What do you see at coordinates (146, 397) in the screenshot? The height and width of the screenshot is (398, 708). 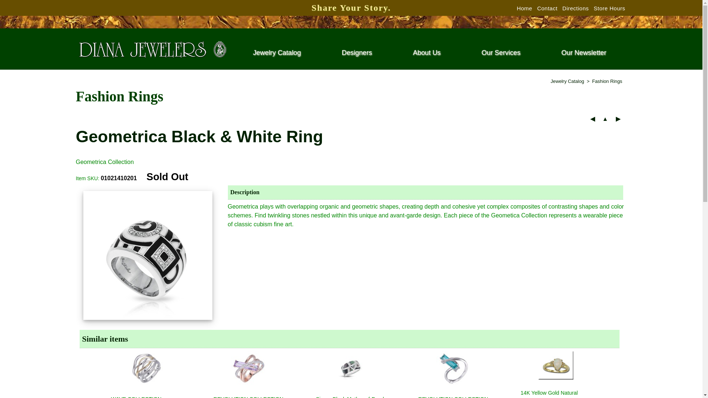 I see `WAVE COLLECTION` at bounding box center [146, 397].